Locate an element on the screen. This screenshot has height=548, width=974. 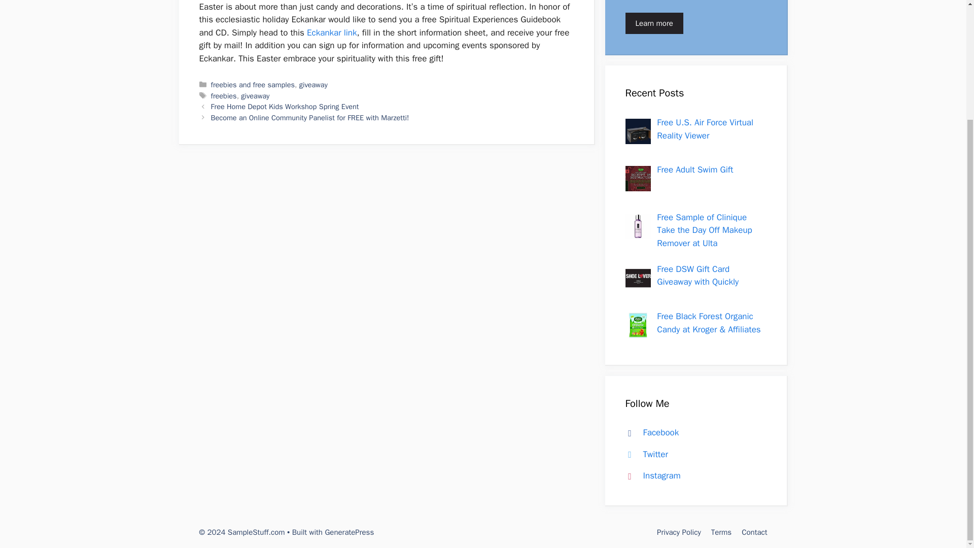
Free Home Depot Kids Workshop Spring Event is located at coordinates (285, 107).